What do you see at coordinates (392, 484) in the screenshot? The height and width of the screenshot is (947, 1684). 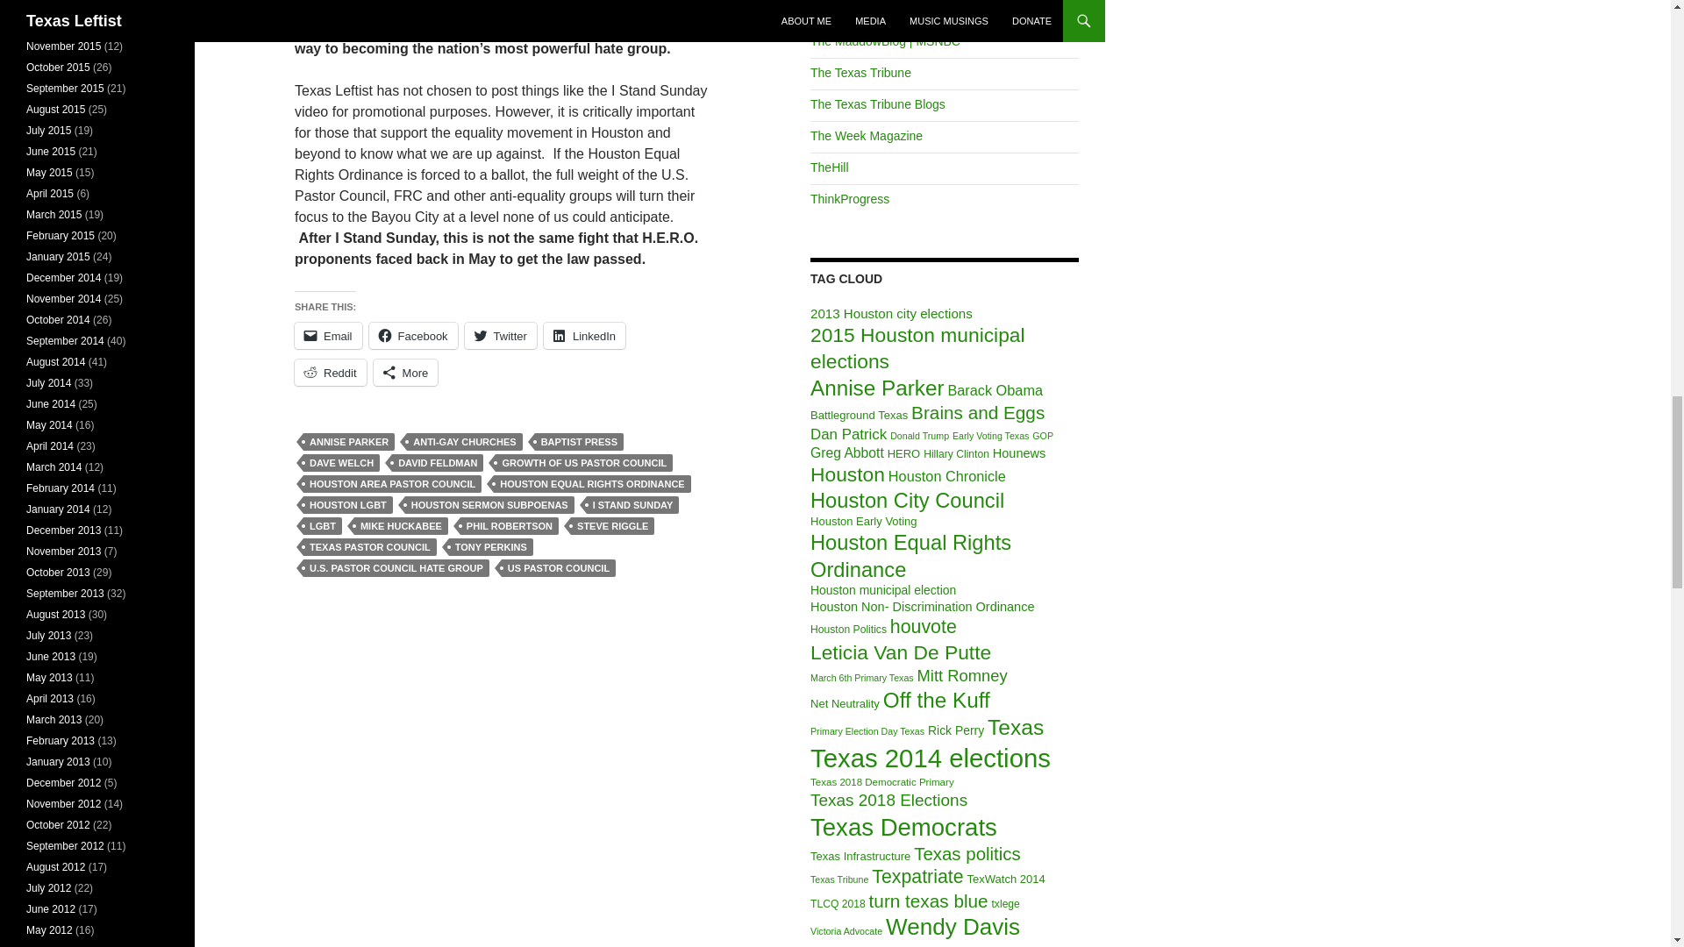 I see `HOUSTON AREA PASTOR COUNCIL` at bounding box center [392, 484].